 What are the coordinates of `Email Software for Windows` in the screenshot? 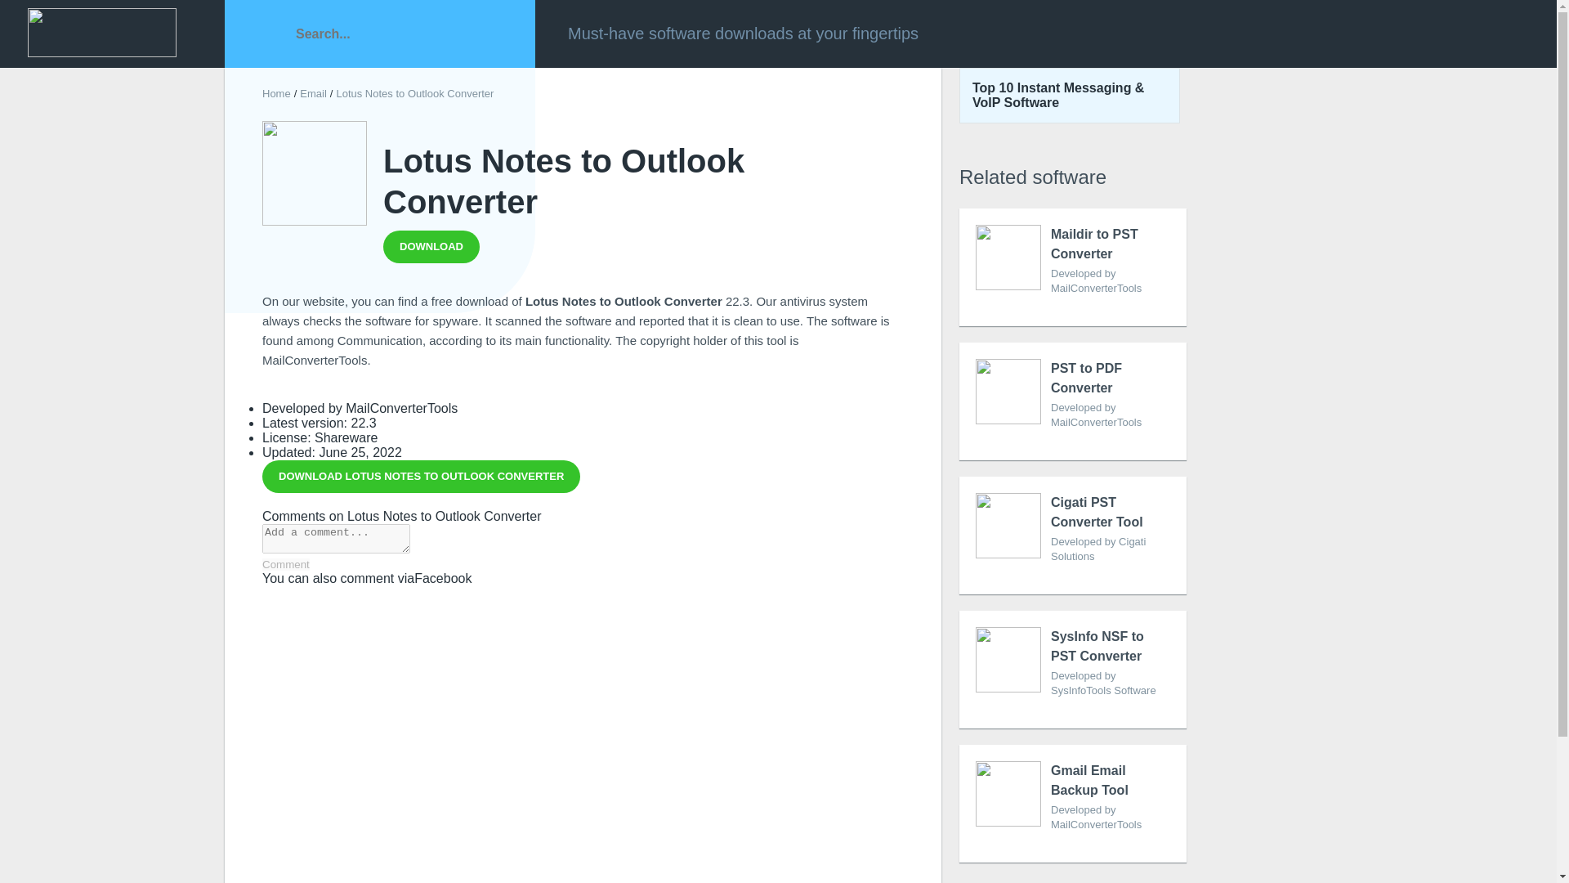 It's located at (421, 476).